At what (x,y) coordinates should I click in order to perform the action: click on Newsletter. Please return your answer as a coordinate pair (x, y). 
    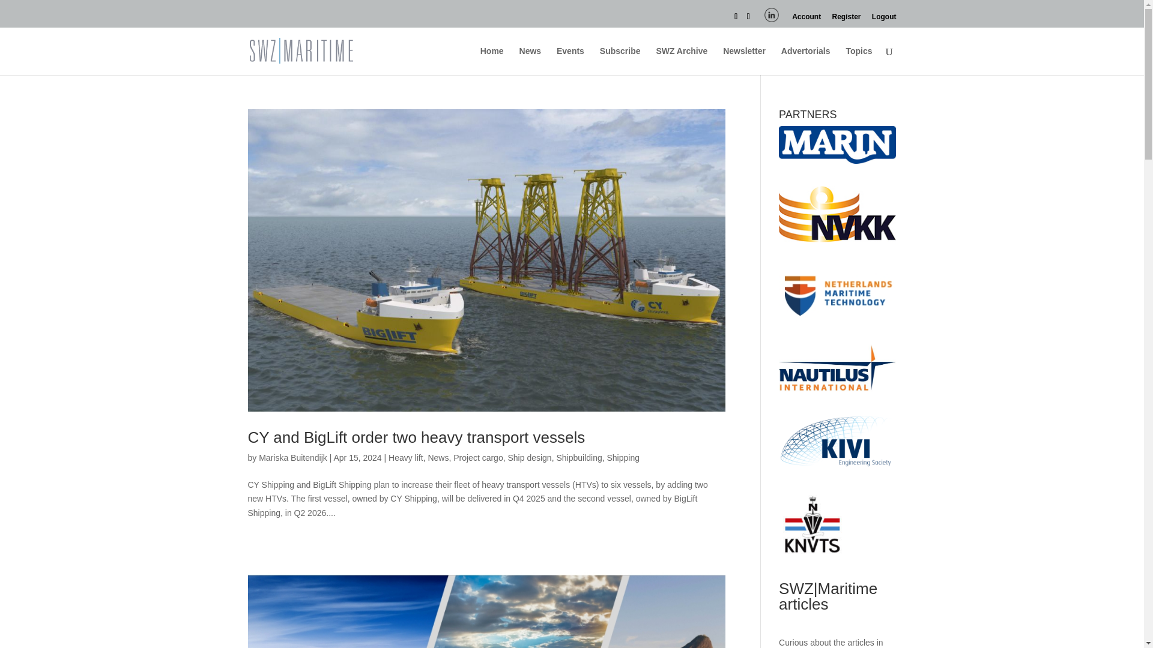
    Looking at the image, I should click on (743, 61).